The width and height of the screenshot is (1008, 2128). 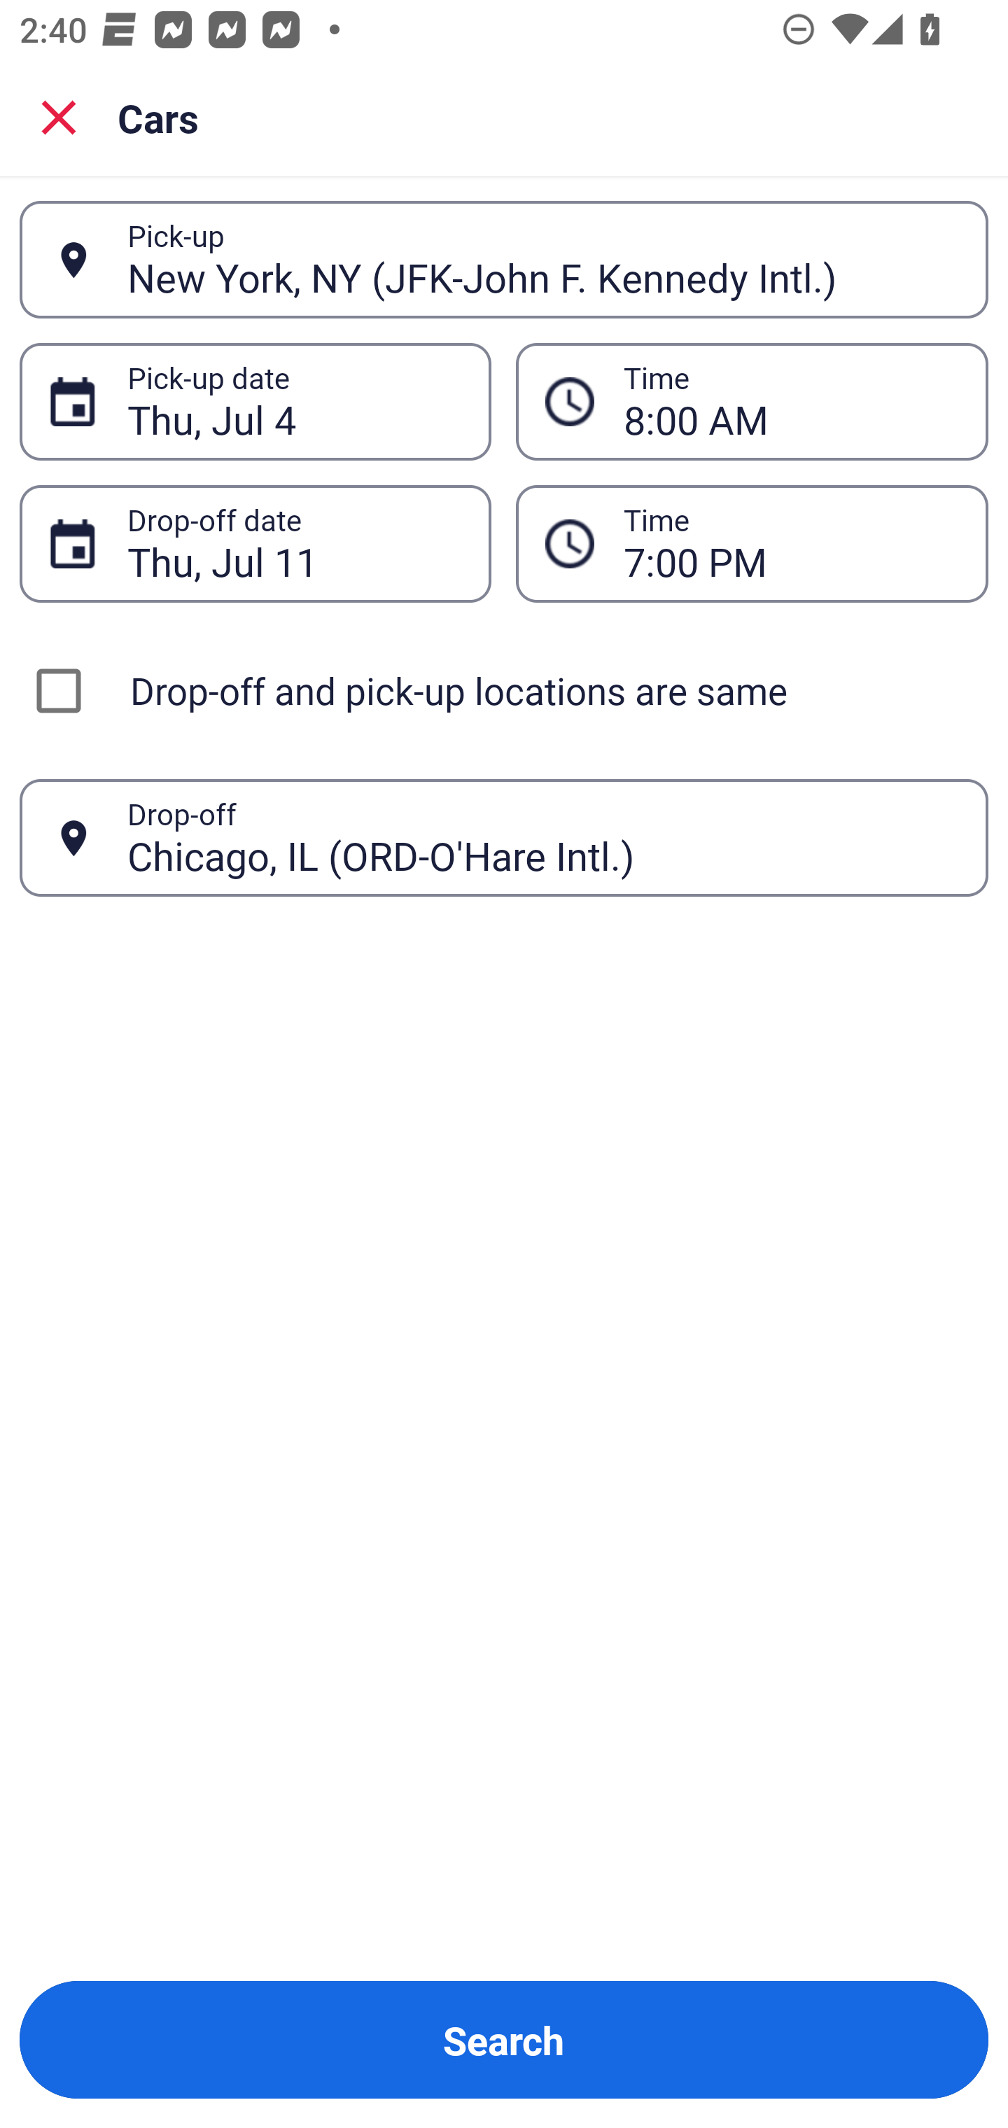 What do you see at coordinates (791, 543) in the screenshot?
I see `7:00 PM` at bounding box center [791, 543].